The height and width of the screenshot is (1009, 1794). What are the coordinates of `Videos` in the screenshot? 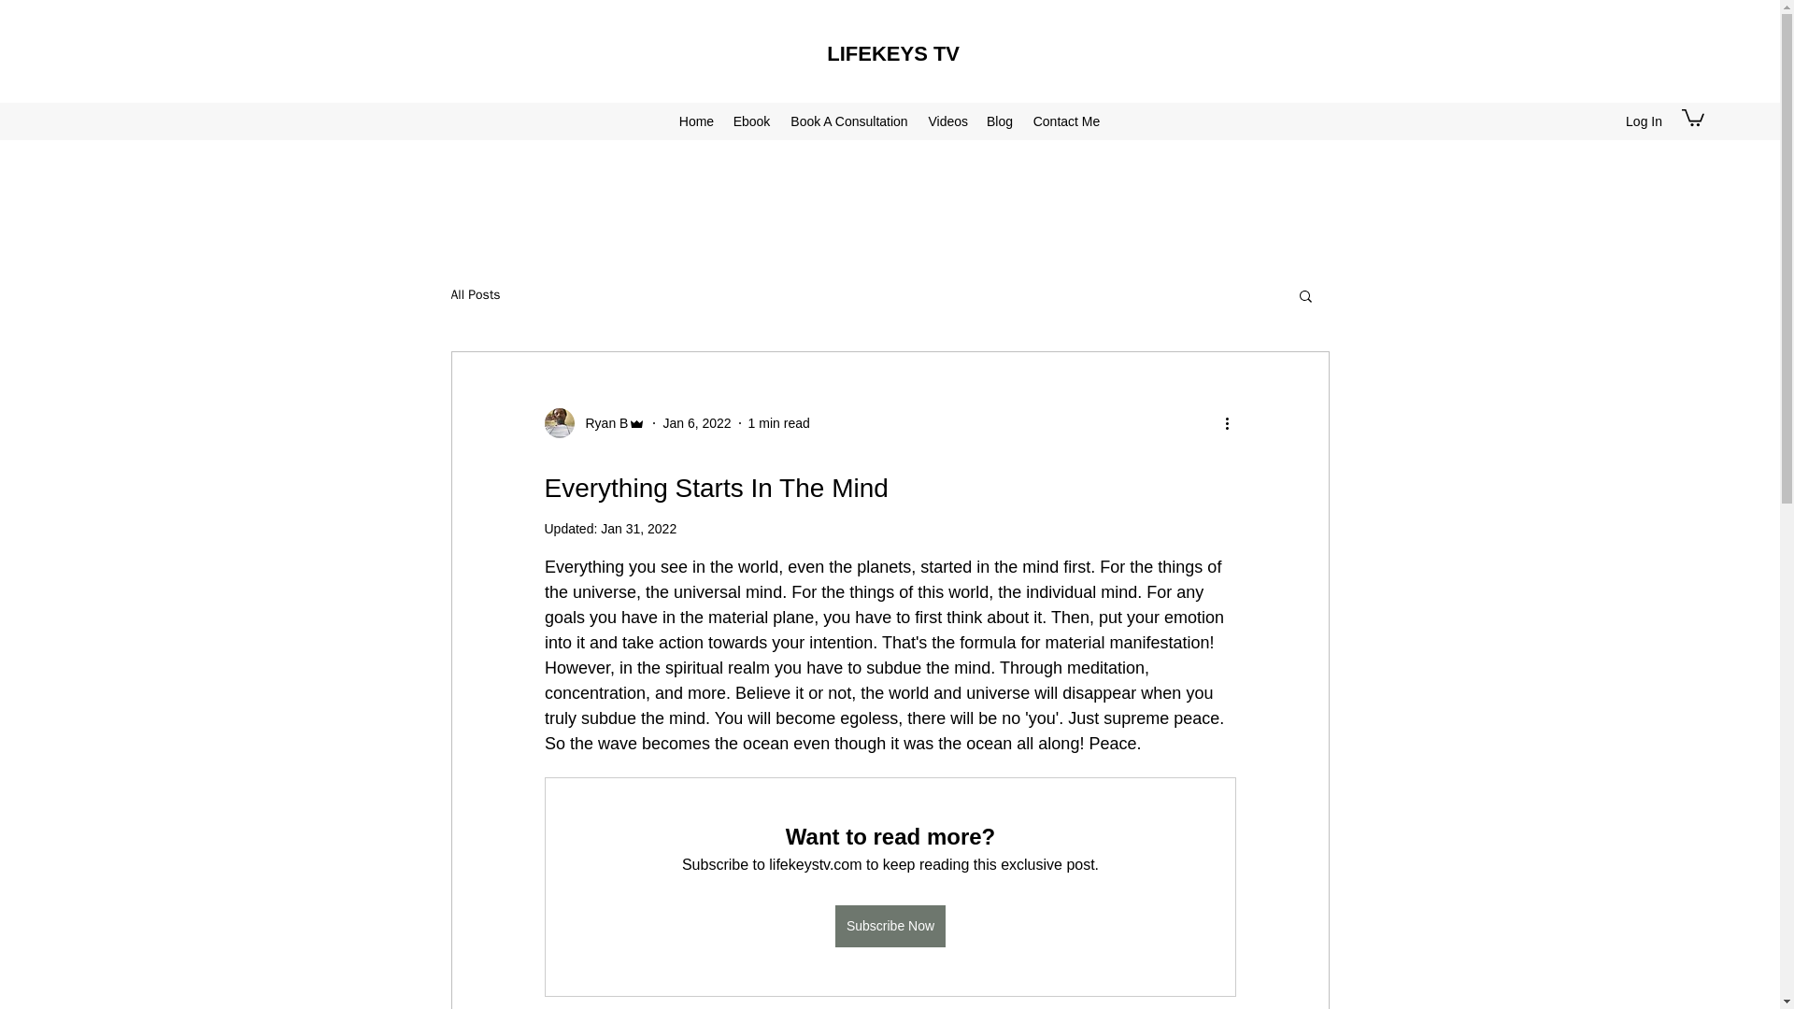 It's located at (947, 121).